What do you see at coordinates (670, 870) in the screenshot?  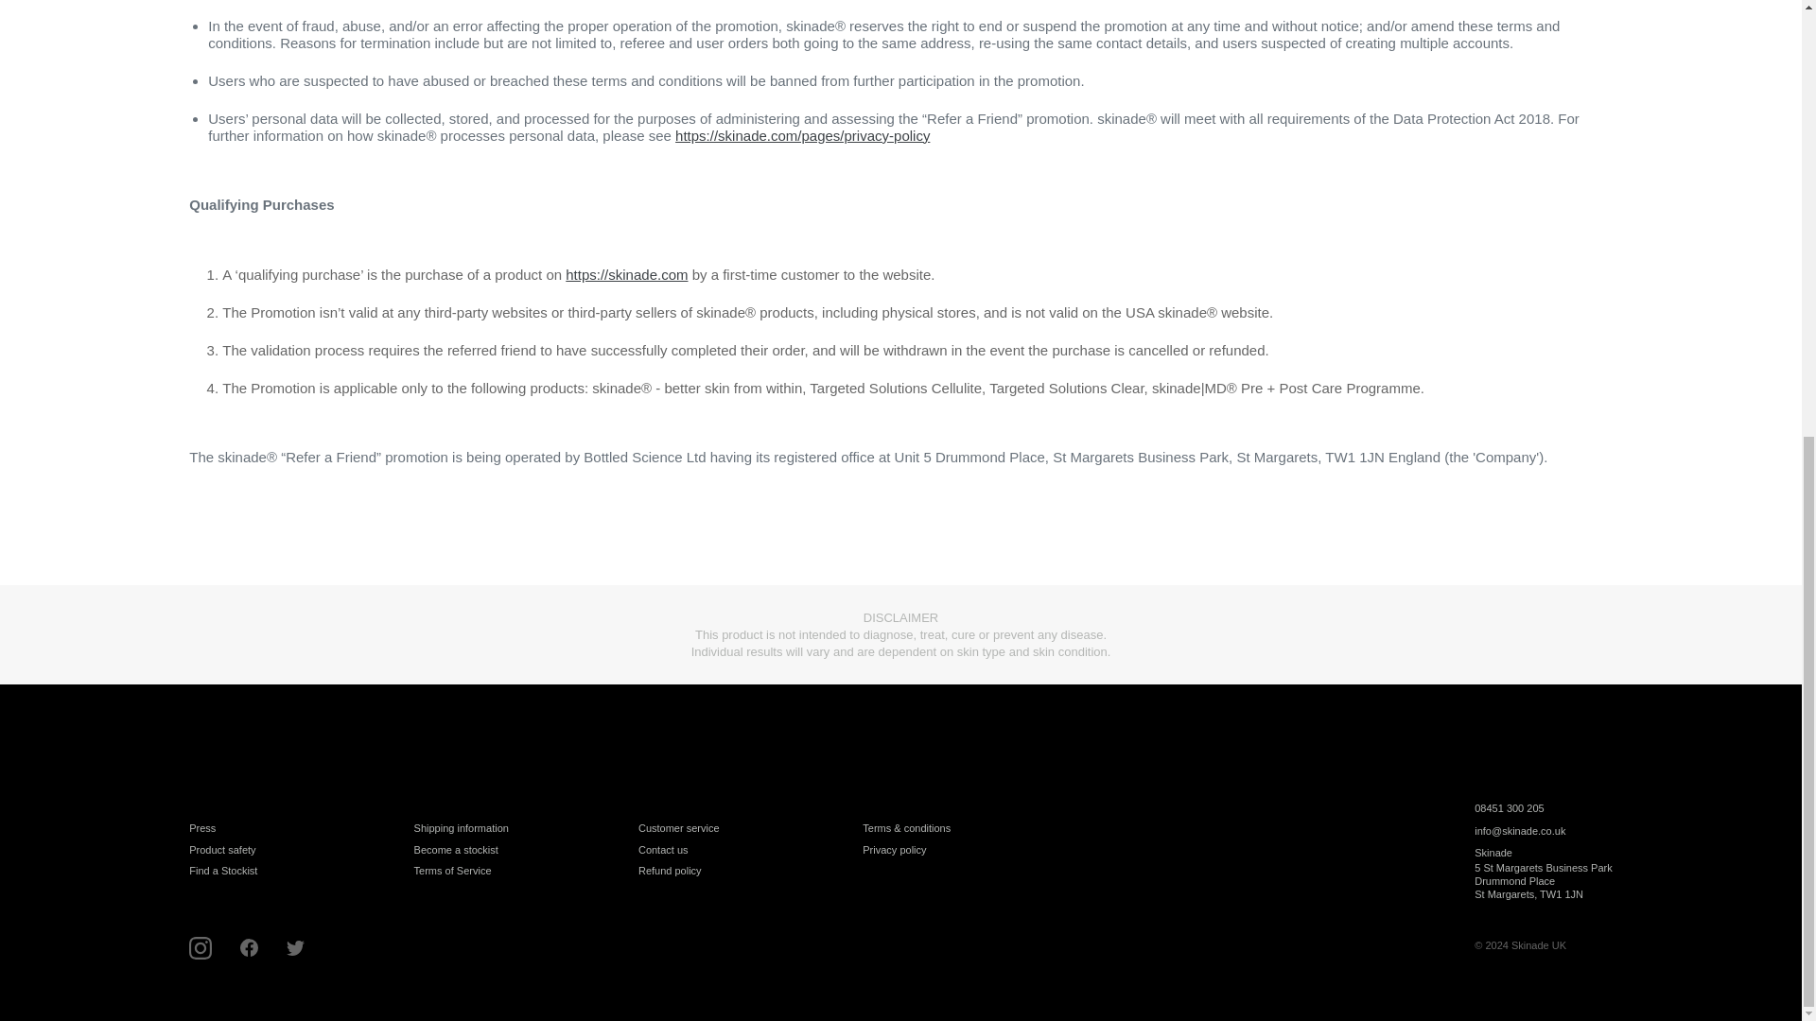 I see `Refund policy` at bounding box center [670, 870].